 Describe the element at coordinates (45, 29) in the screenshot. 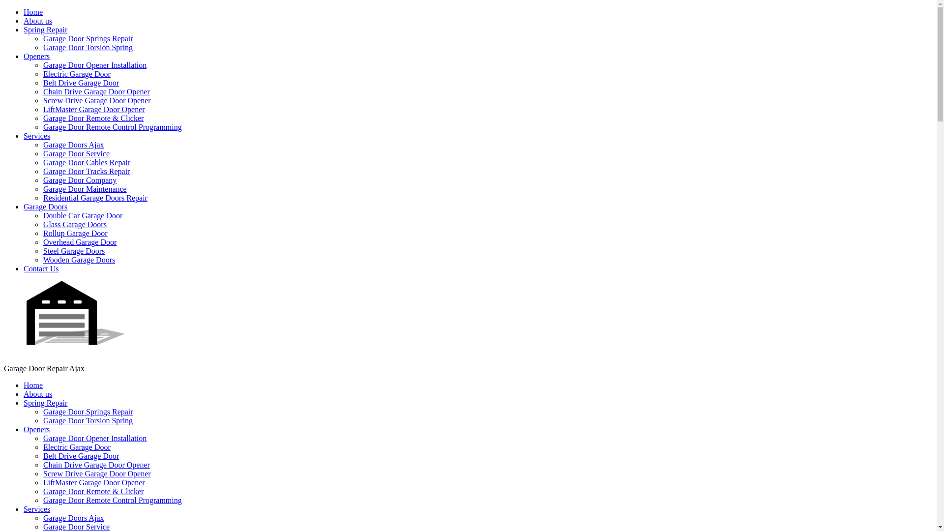

I see `Spring Repair` at that location.